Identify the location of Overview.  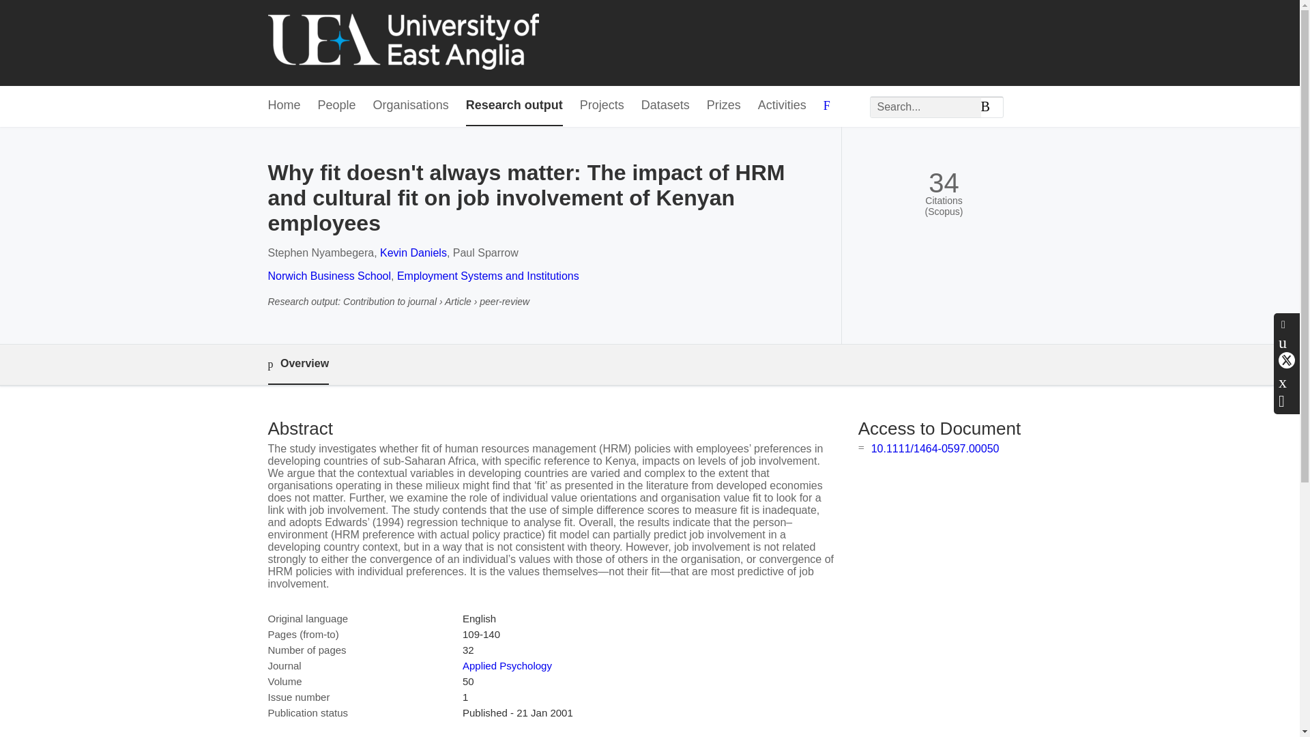
(297, 364).